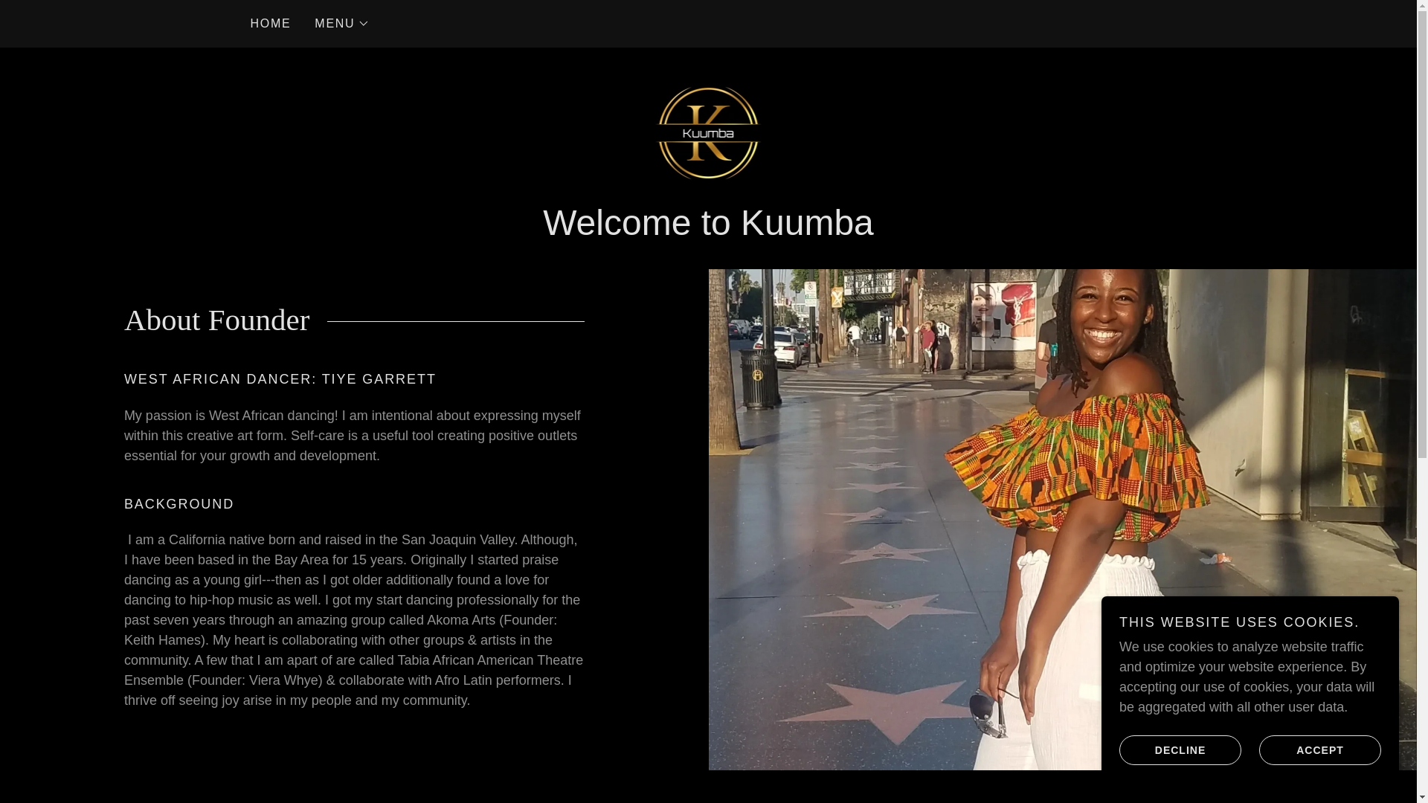  What do you see at coordinates (342, 24) in the screenshot?
I see `MENU` at bounding box center [342, 24].